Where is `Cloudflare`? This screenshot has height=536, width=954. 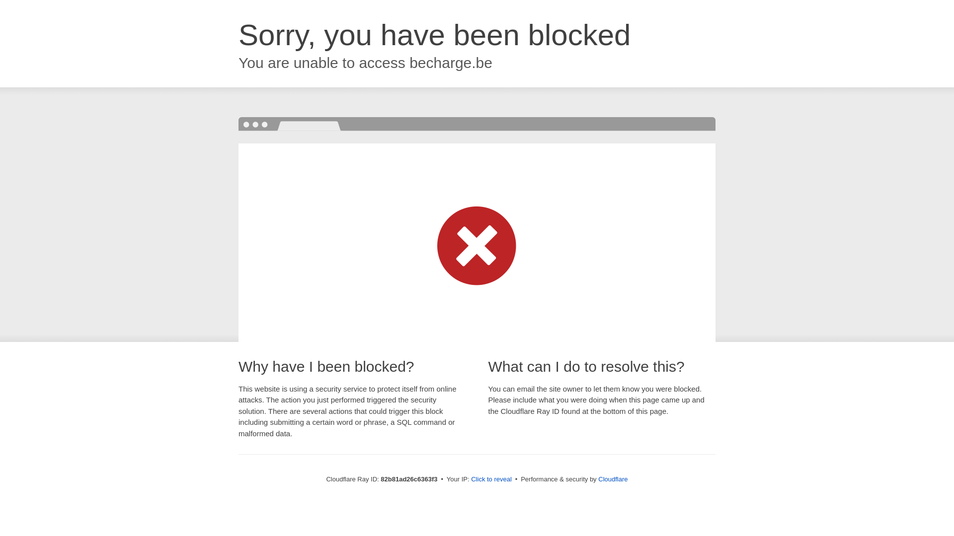 Cloudflare is located at coordinates (613, 479).